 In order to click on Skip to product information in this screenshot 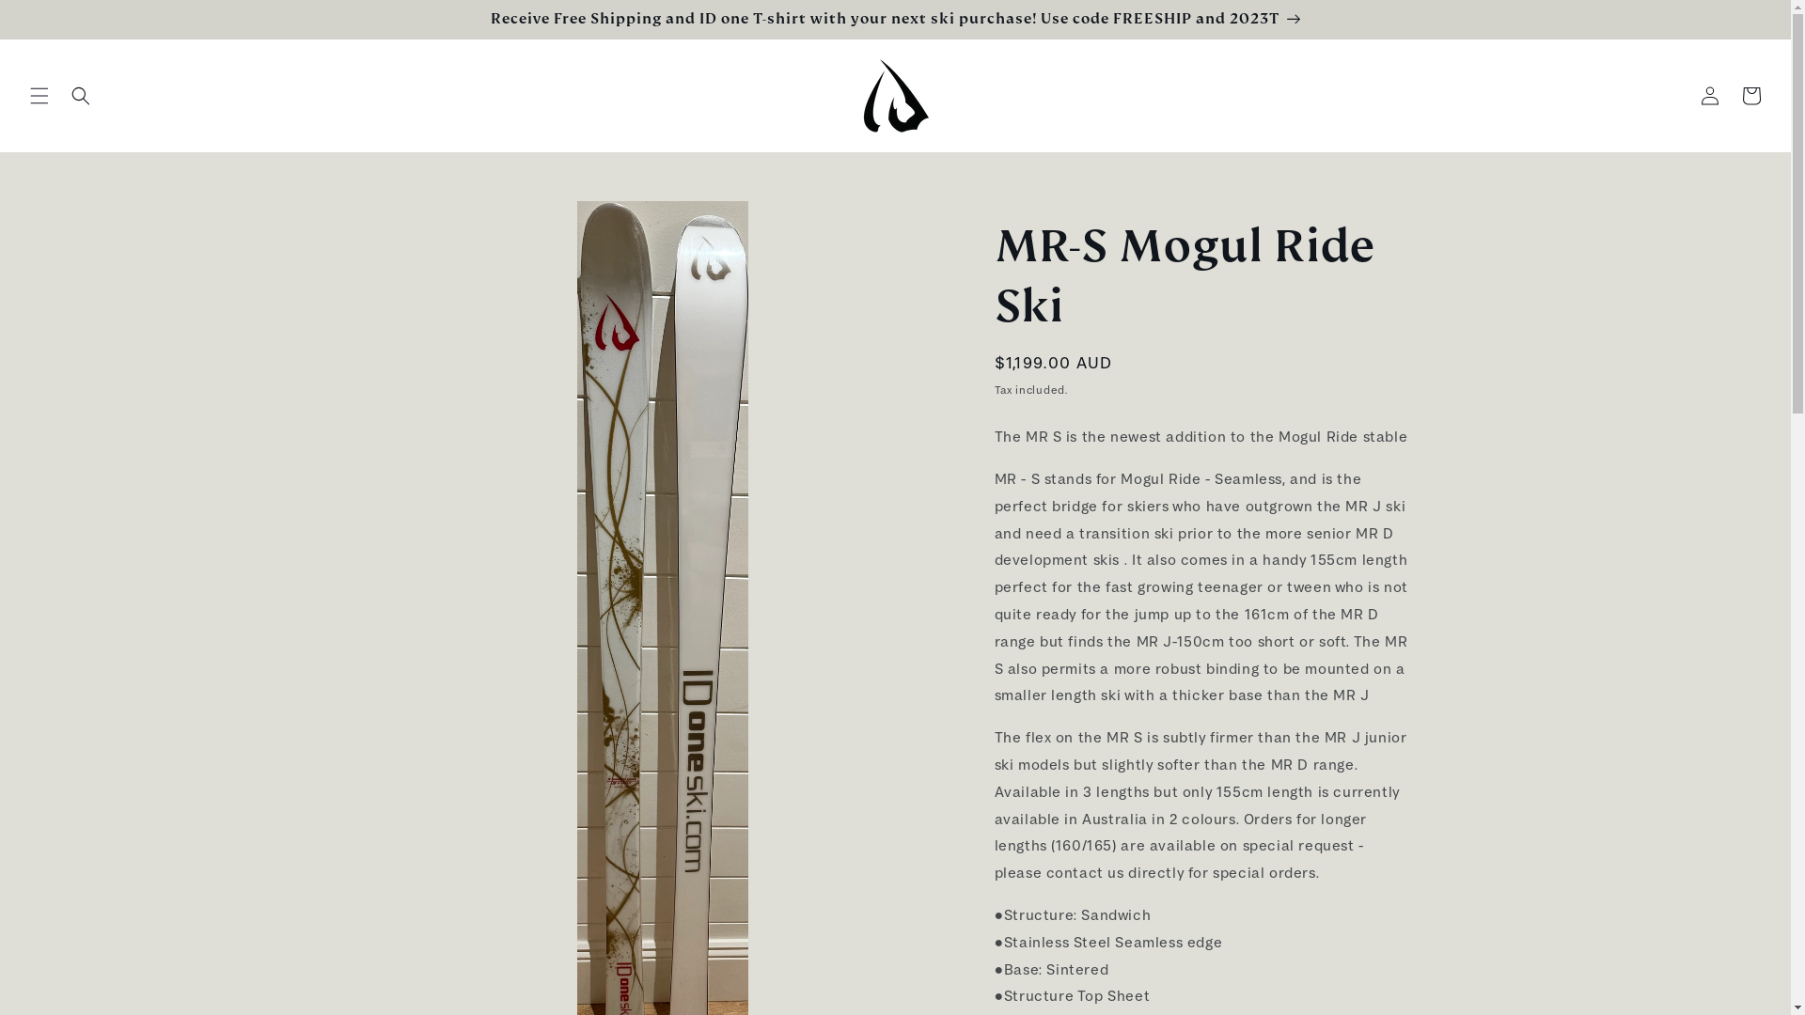, I will do `click(435, 222)`.